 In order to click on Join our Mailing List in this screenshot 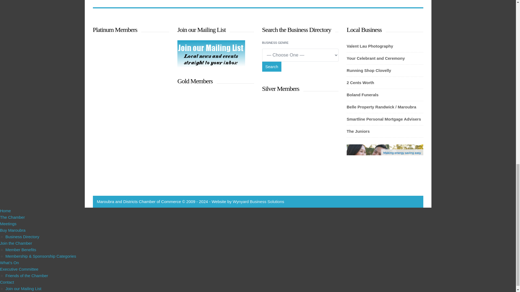, I will do `click(211, 66)`.